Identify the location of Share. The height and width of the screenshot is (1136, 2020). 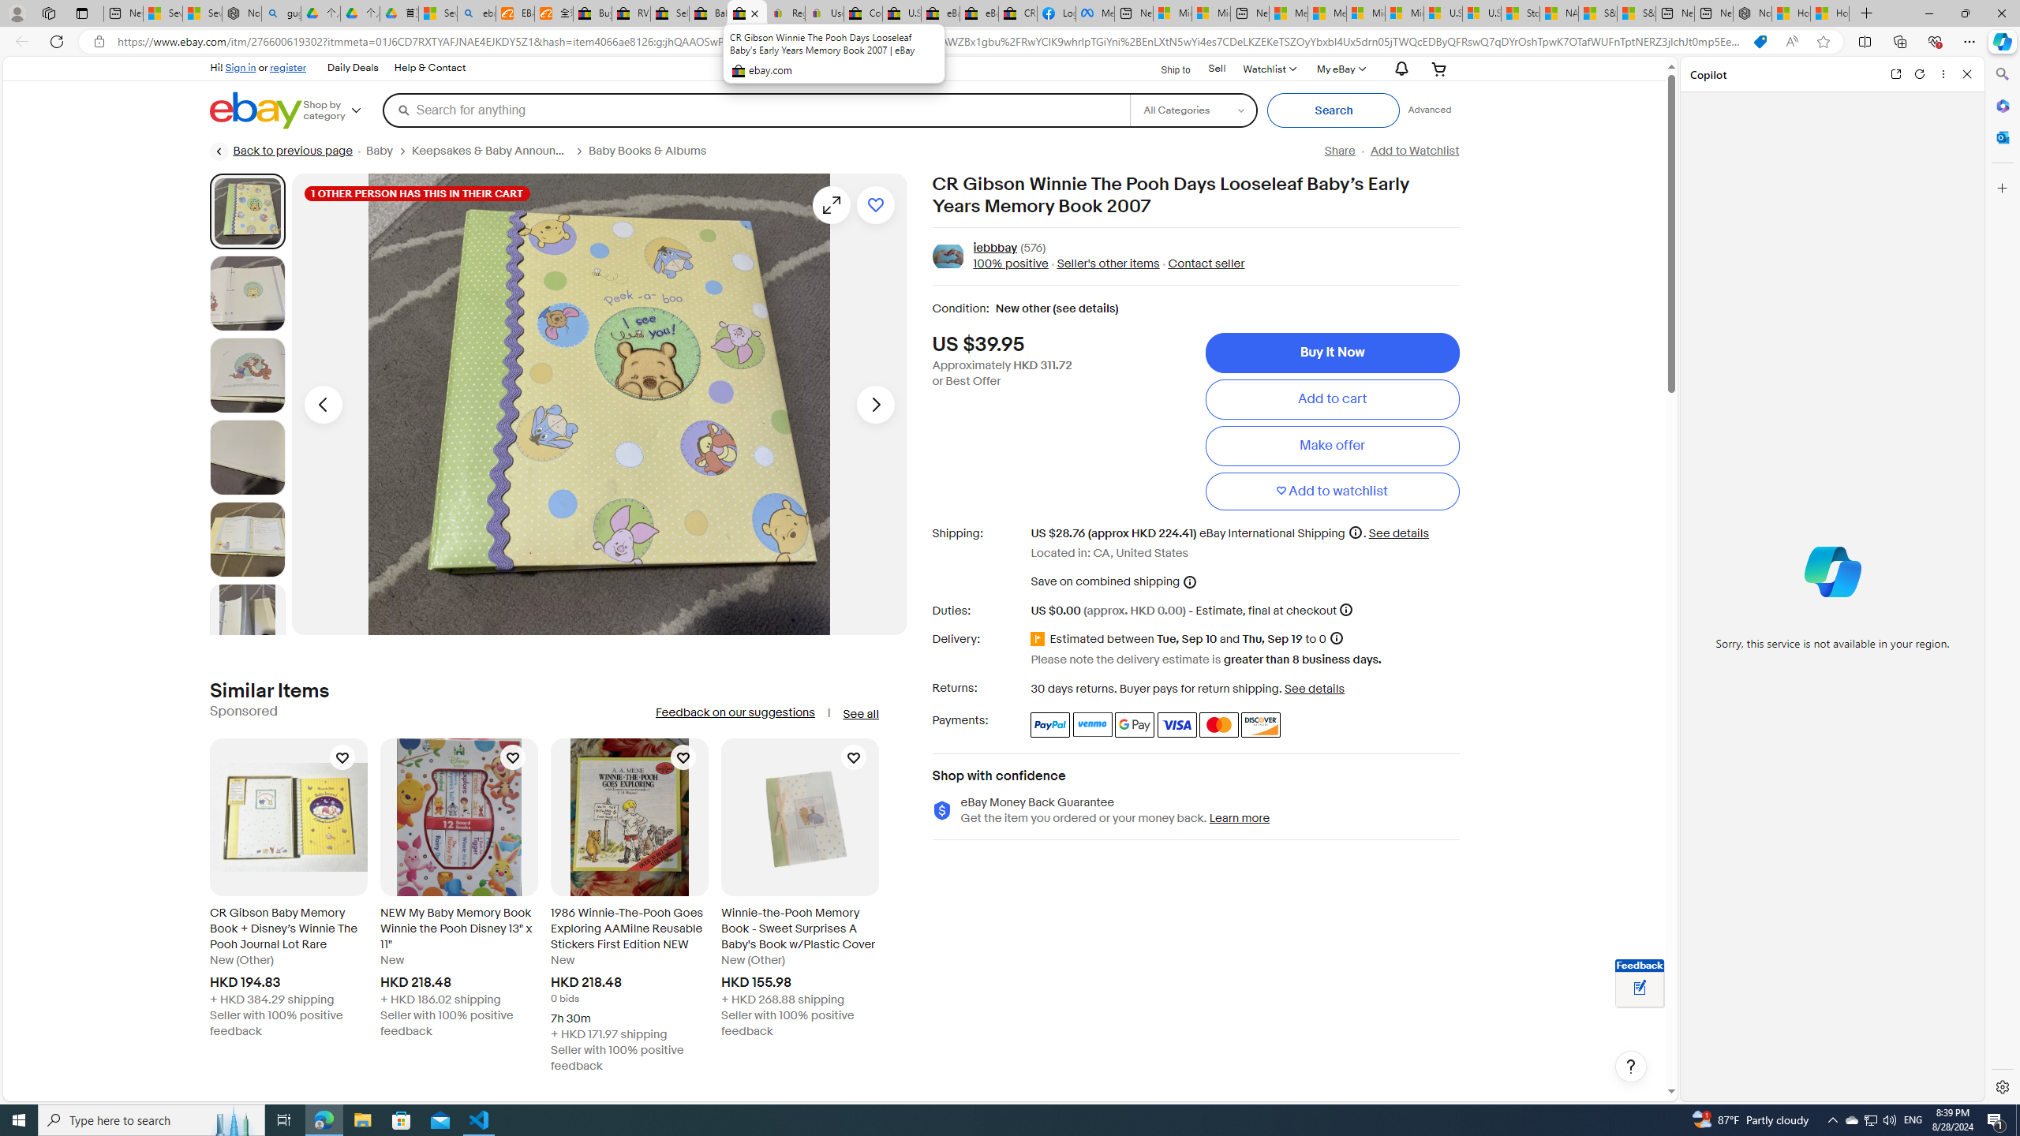
(1338, 151).